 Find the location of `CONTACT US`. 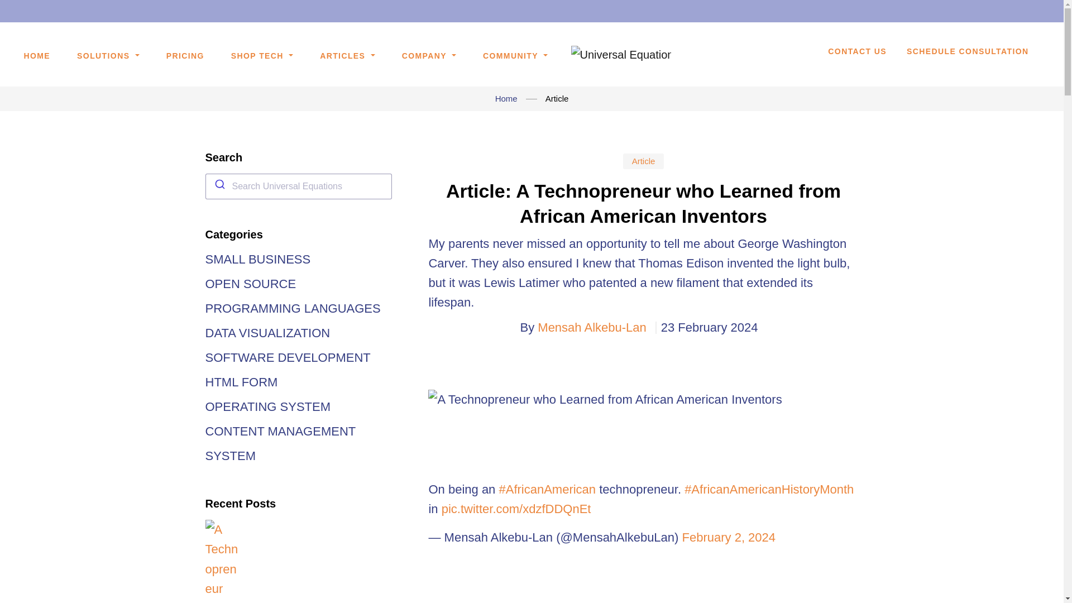

CONTACT US is located at coordinates (856, 57).